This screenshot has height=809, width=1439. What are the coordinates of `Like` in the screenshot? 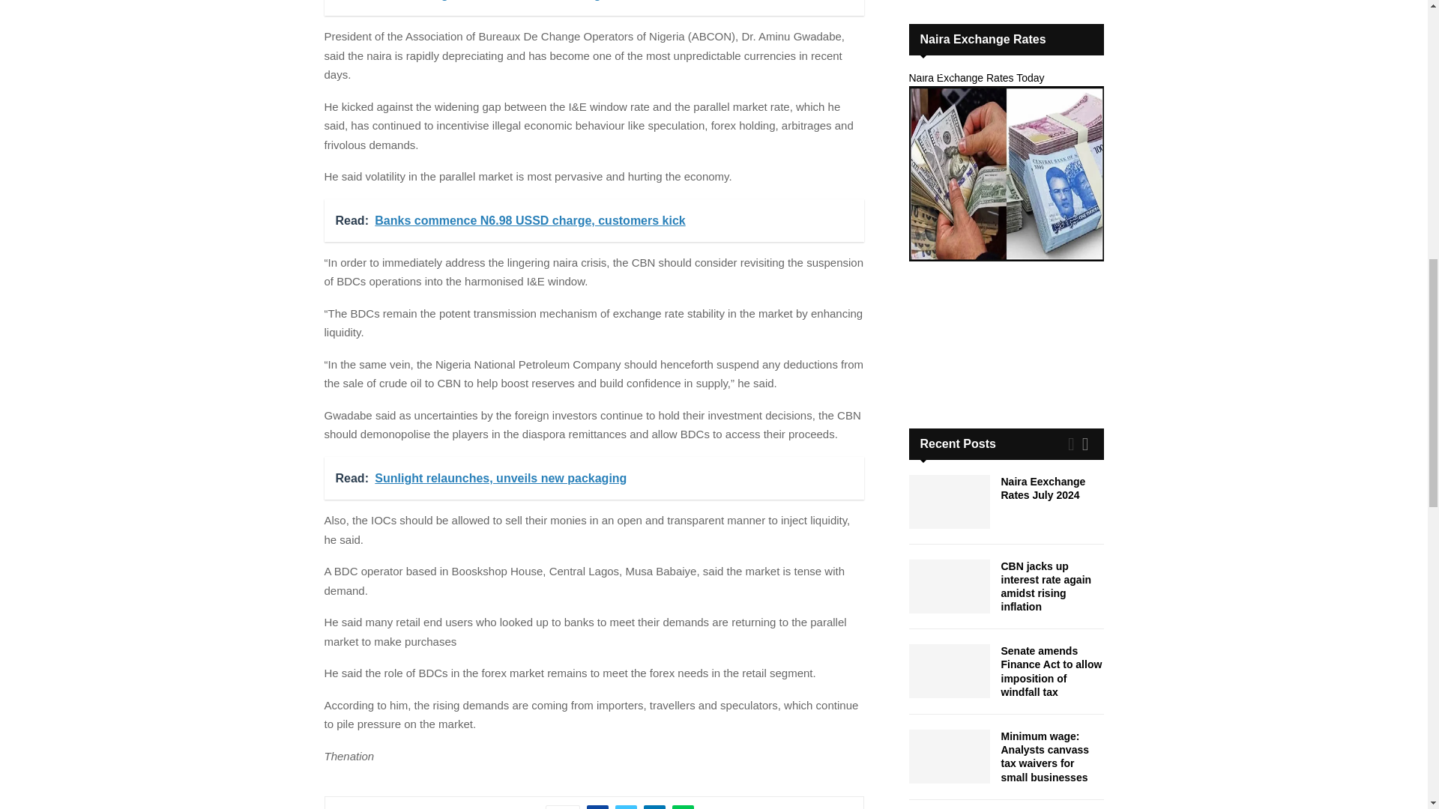 It's located at (562, 807).